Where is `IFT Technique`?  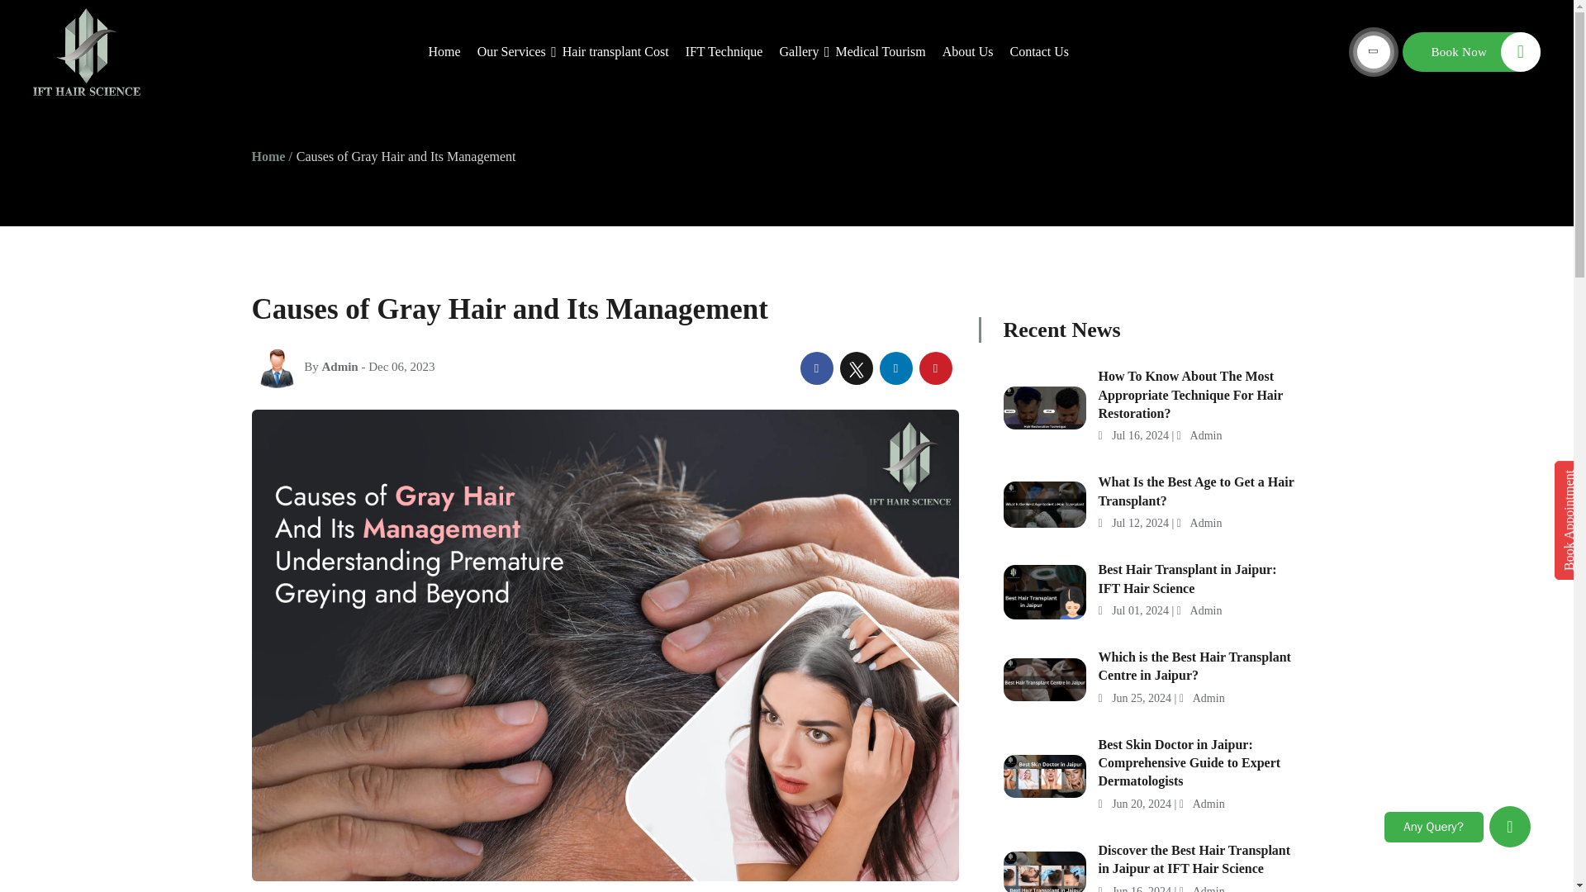
IFT Technique is located at coordinates (724, 52).